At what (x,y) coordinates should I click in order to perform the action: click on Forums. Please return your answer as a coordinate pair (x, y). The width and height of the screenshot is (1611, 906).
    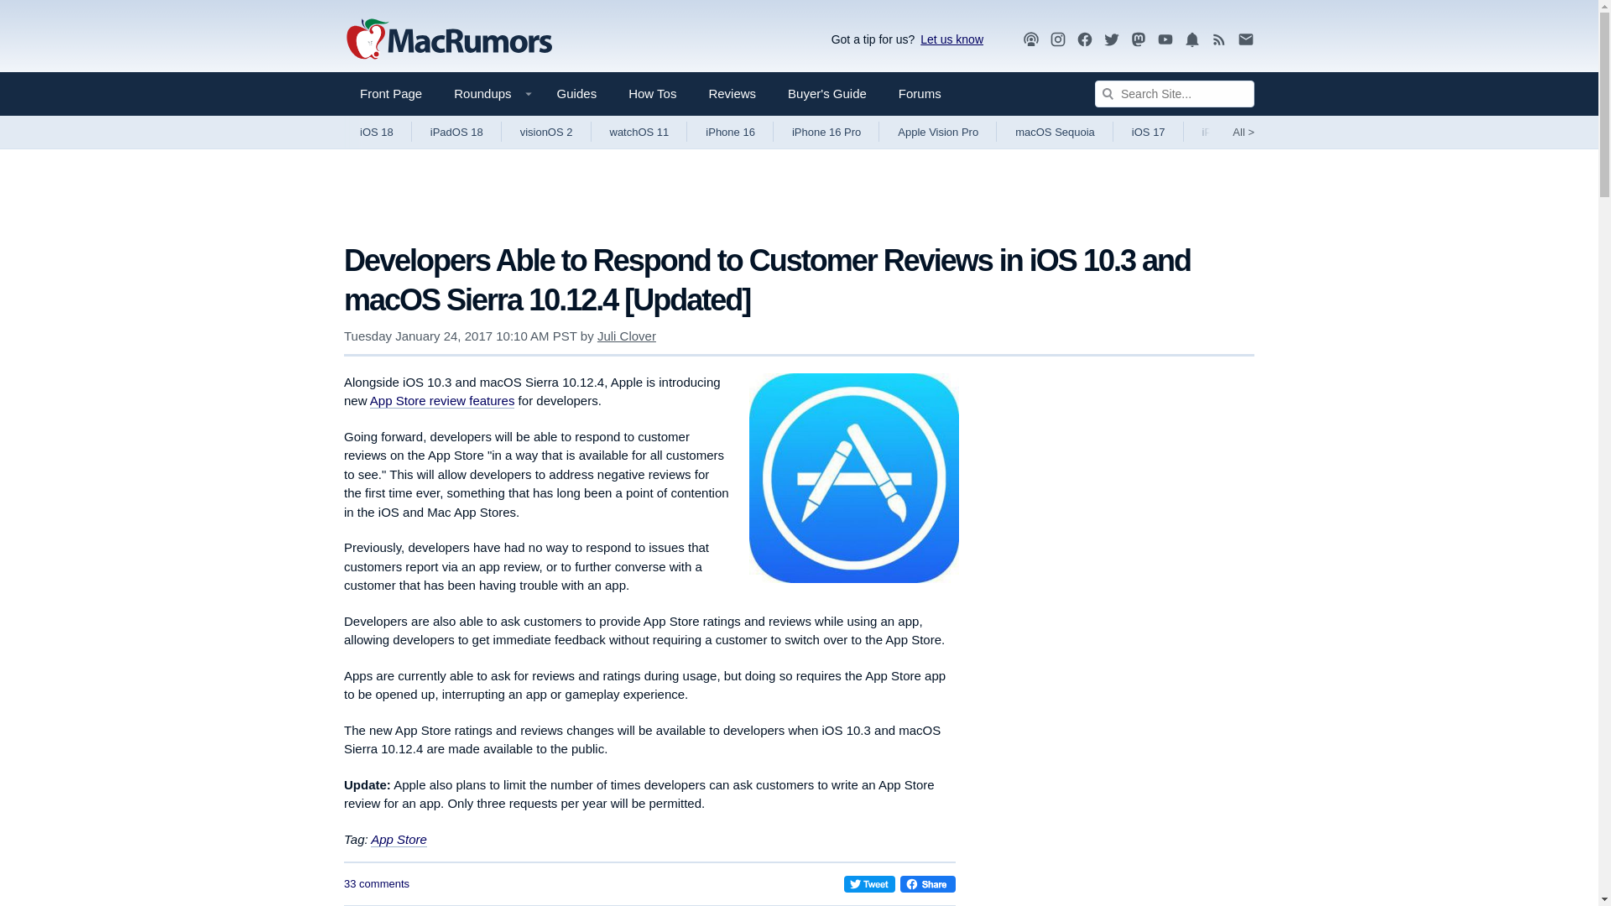
    Looking at the image, I should click on (920, 94).